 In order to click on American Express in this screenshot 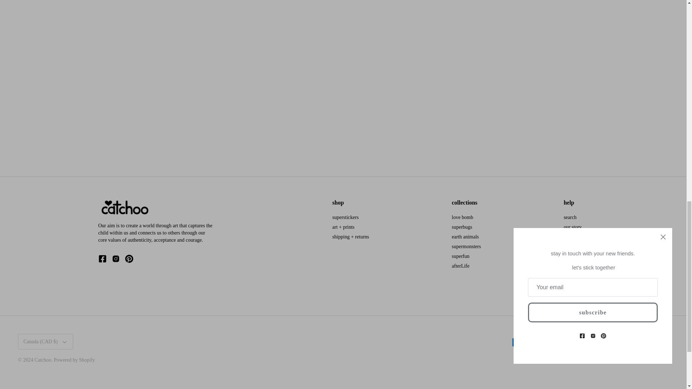, I will do `click(519, 342)`.